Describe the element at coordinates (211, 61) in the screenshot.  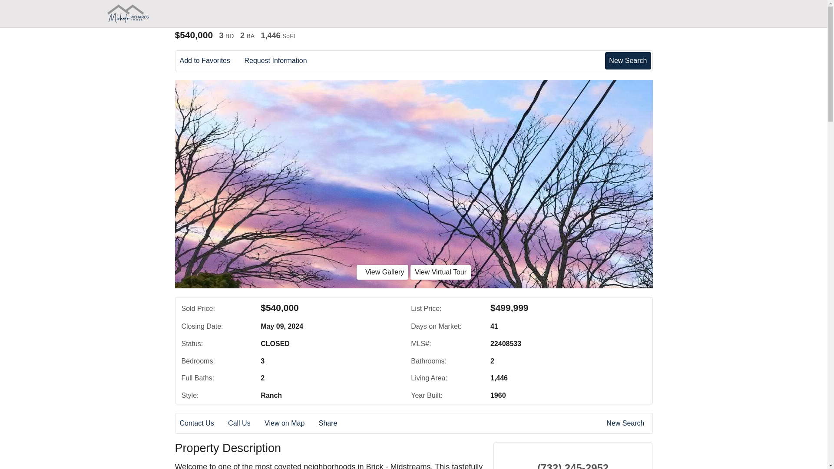
I see `Add to Favorites` at that location.